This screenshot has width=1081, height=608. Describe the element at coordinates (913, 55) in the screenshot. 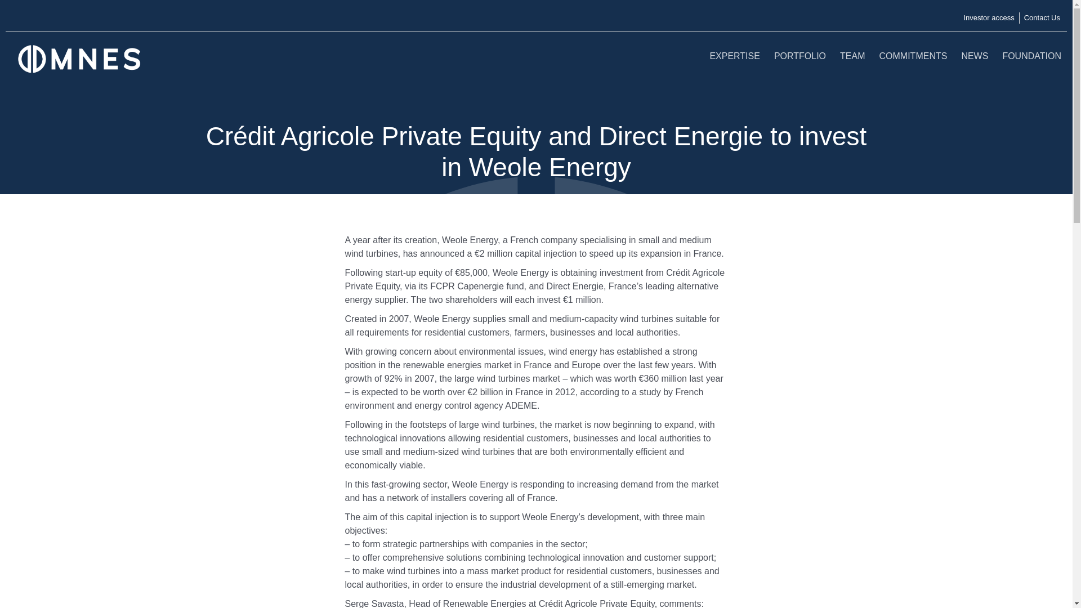

I see `COMMITMENTS` at that location.